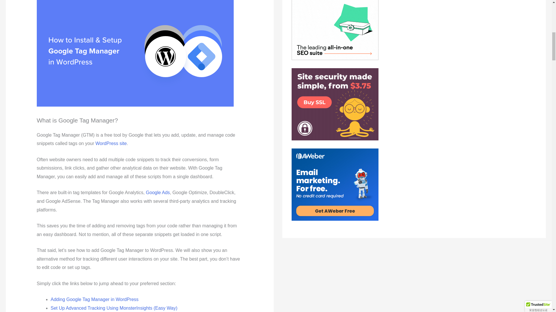  Describe the element at coordinates (94, 299) in the screenshot. I see `Adding Google Tag Manager in WordPress` at that location.